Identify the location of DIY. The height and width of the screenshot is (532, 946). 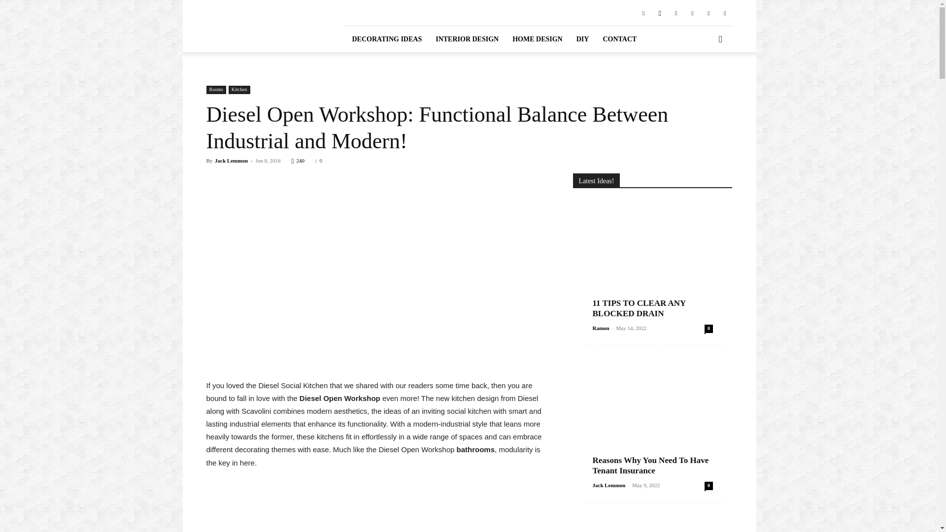
(582, 38).